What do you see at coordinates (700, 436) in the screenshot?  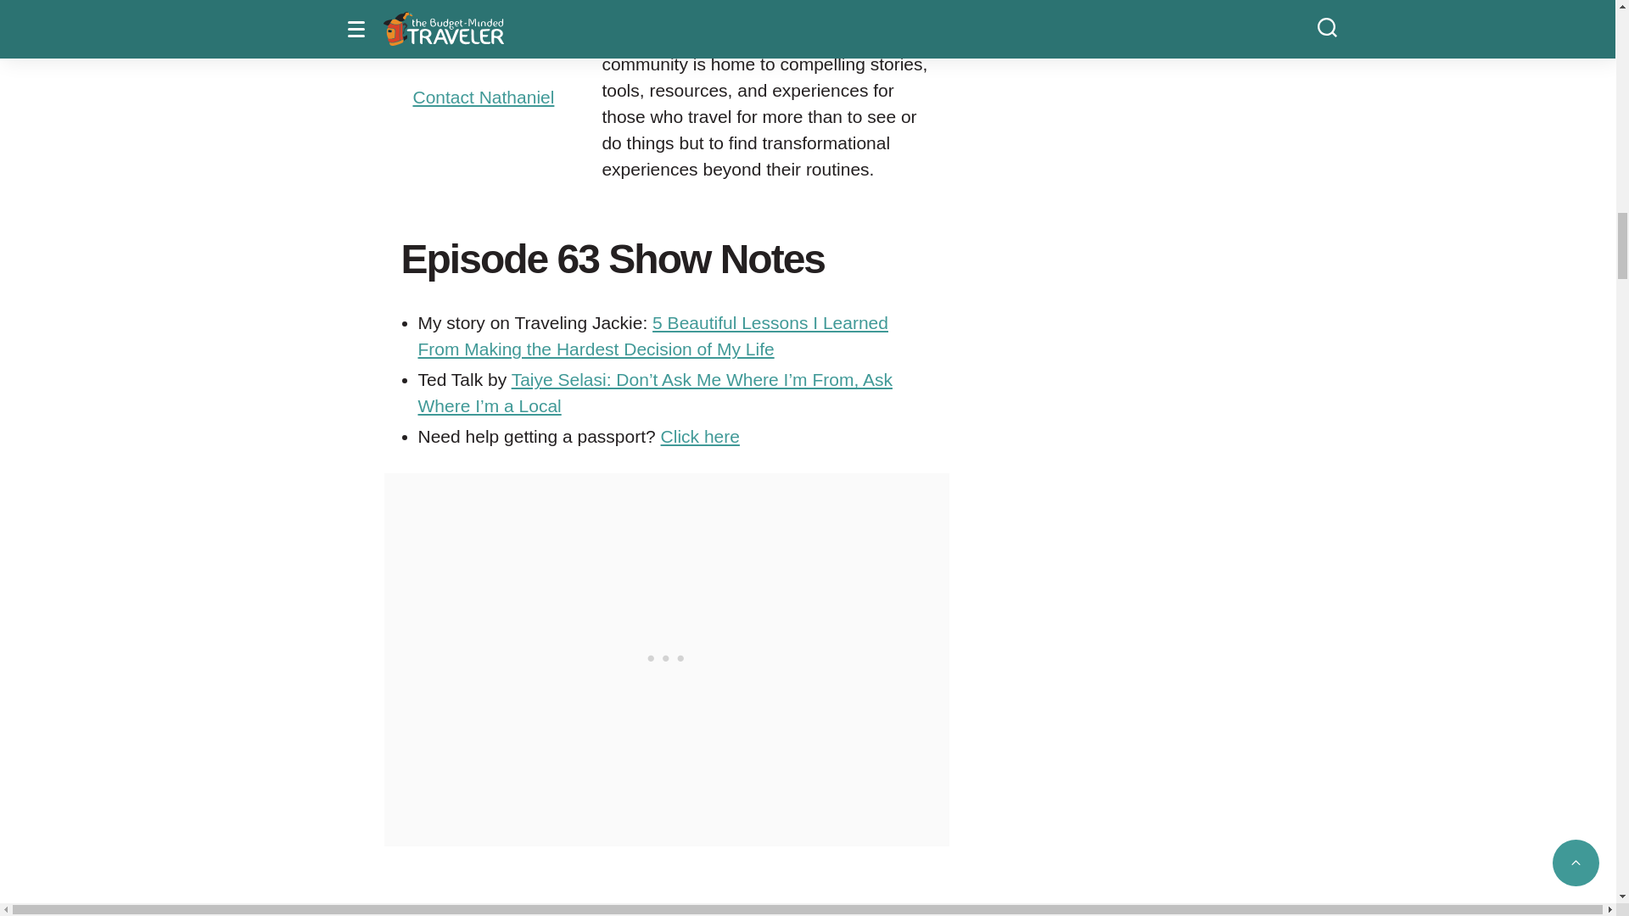 I see `Click here` at bounding box center [700, 436].